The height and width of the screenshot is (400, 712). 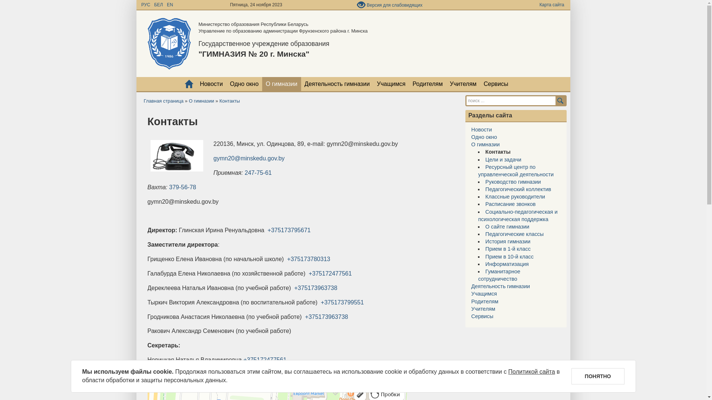 I want to click on 247-75-61, so click(x=258, y=173).